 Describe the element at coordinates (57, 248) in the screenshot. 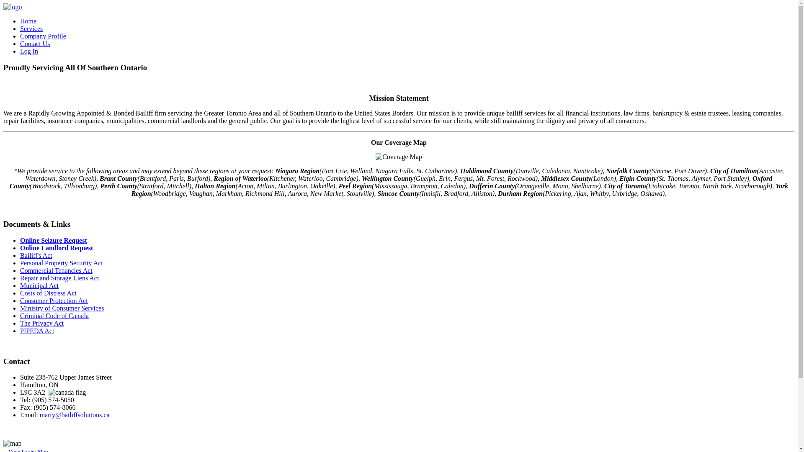

I see `Online Landlord Request` at that location.